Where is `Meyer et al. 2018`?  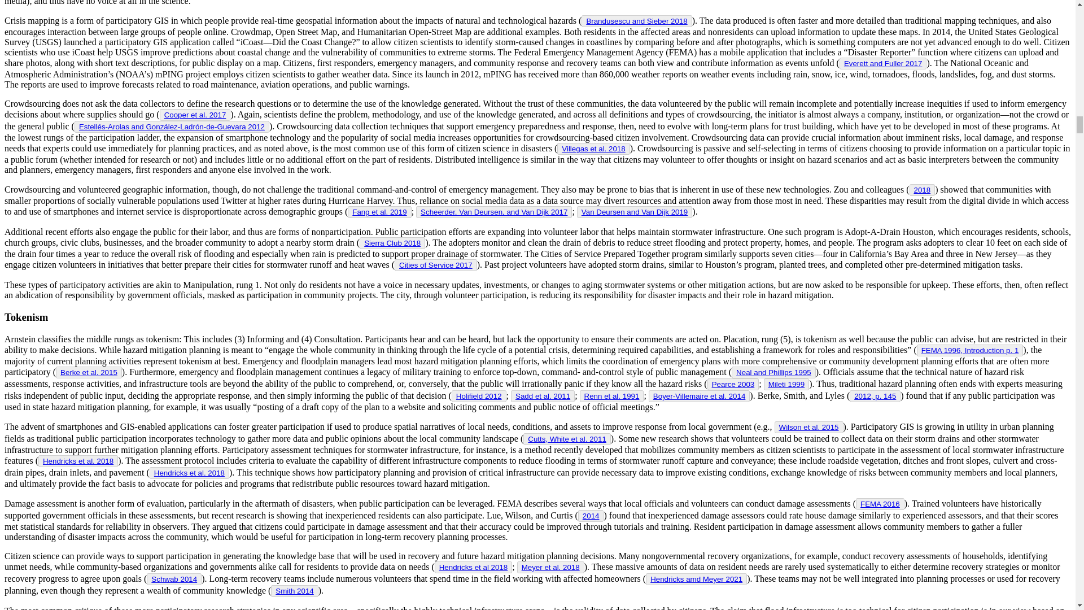
Meyer et al. 2018 is located at coordinates (550, 567).